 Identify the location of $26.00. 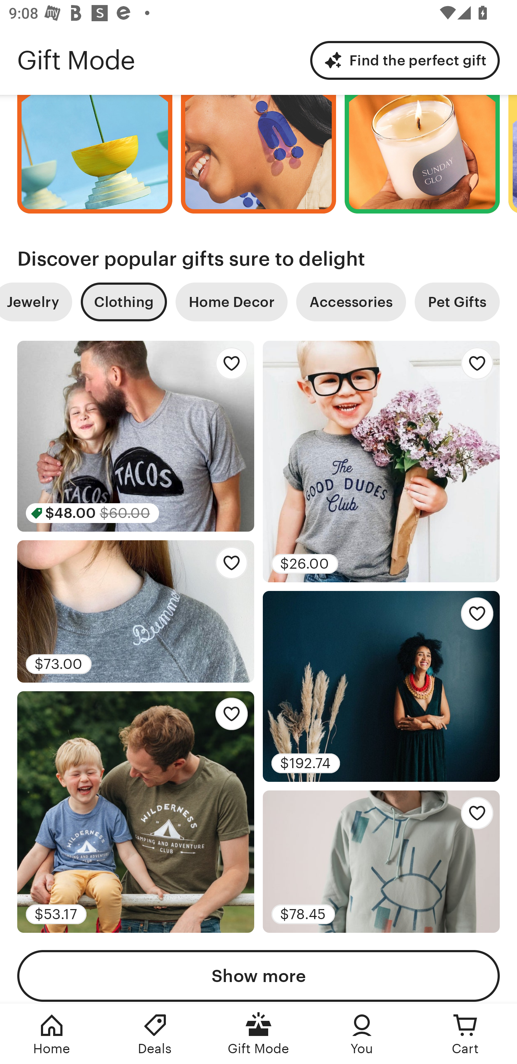
(381, 461).